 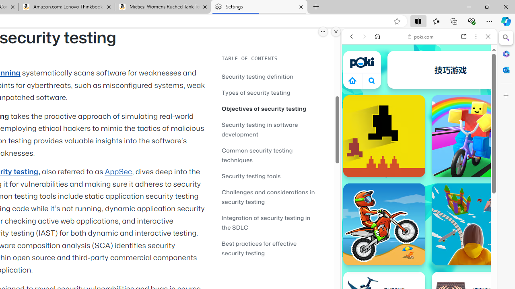 I want to click on Search Filter, IMAGES, so click(x=378, y=92).